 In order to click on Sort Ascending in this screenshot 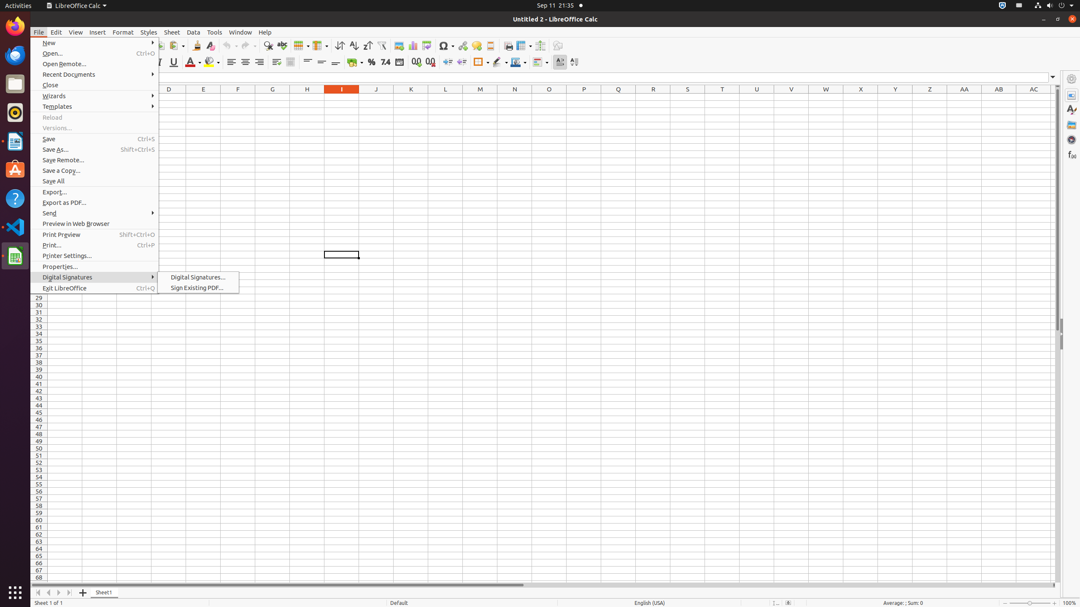, I will do `click(354, 46)`.